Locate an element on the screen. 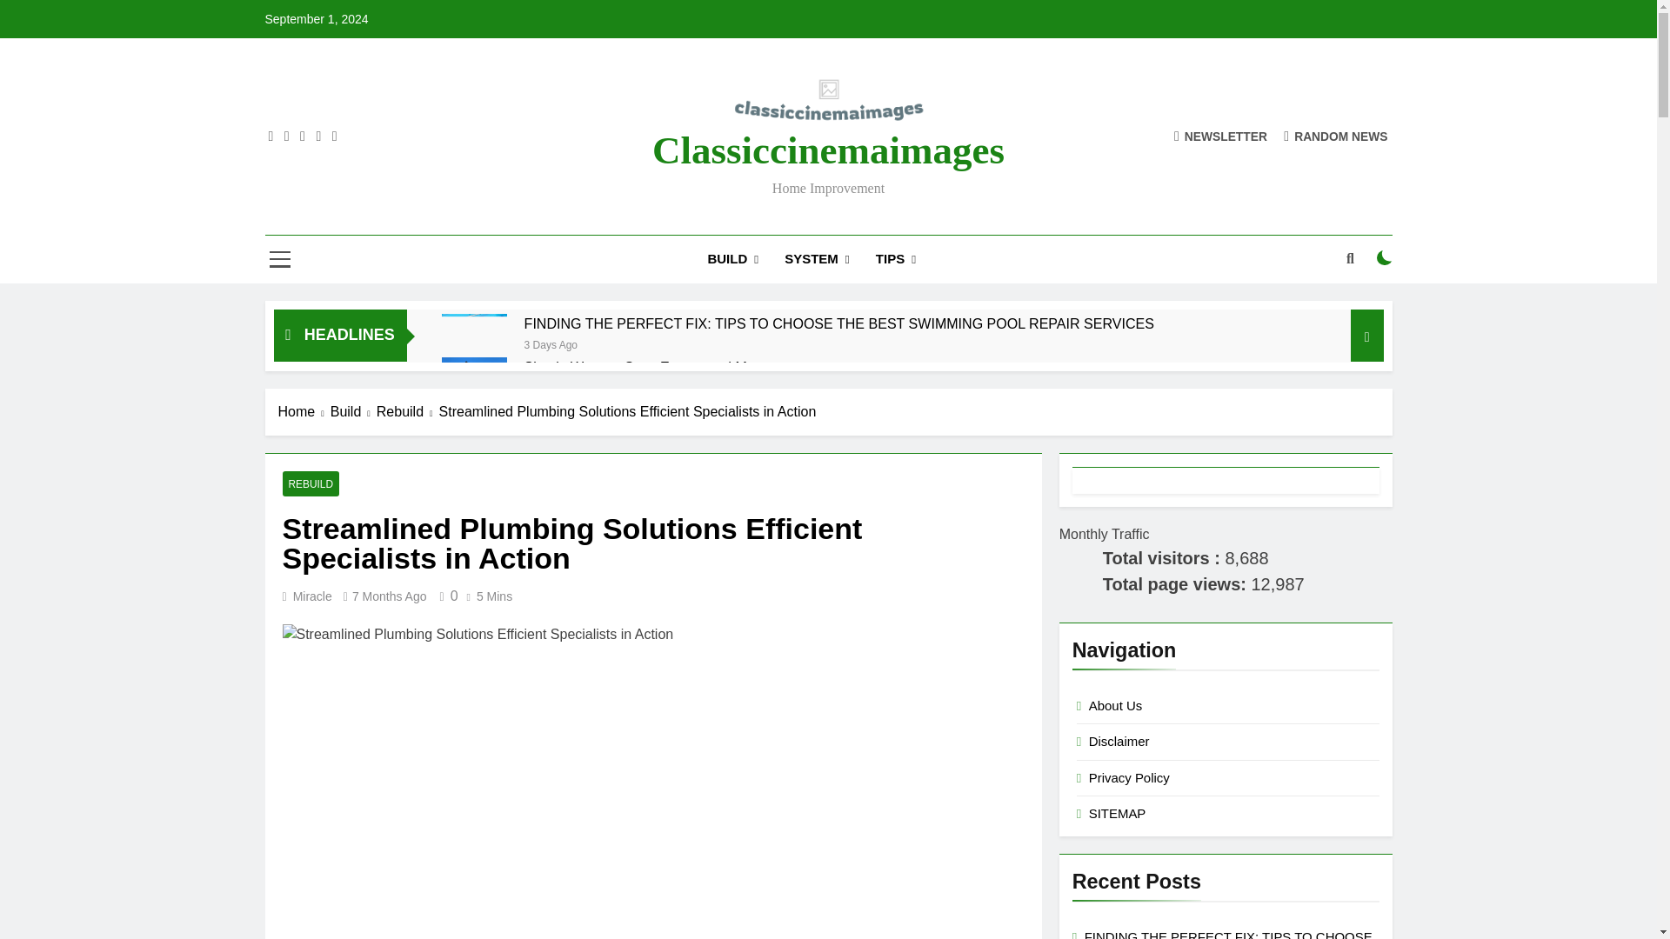 The width and height of the screenshot is (1670, 939). RANDOM NEWS is located at coordinates (1336, 136).